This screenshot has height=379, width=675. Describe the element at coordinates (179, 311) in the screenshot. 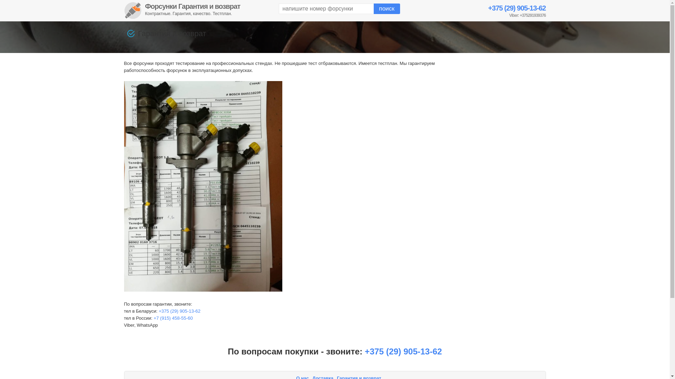

I see `+375 (29) 905-13-62` at that location.